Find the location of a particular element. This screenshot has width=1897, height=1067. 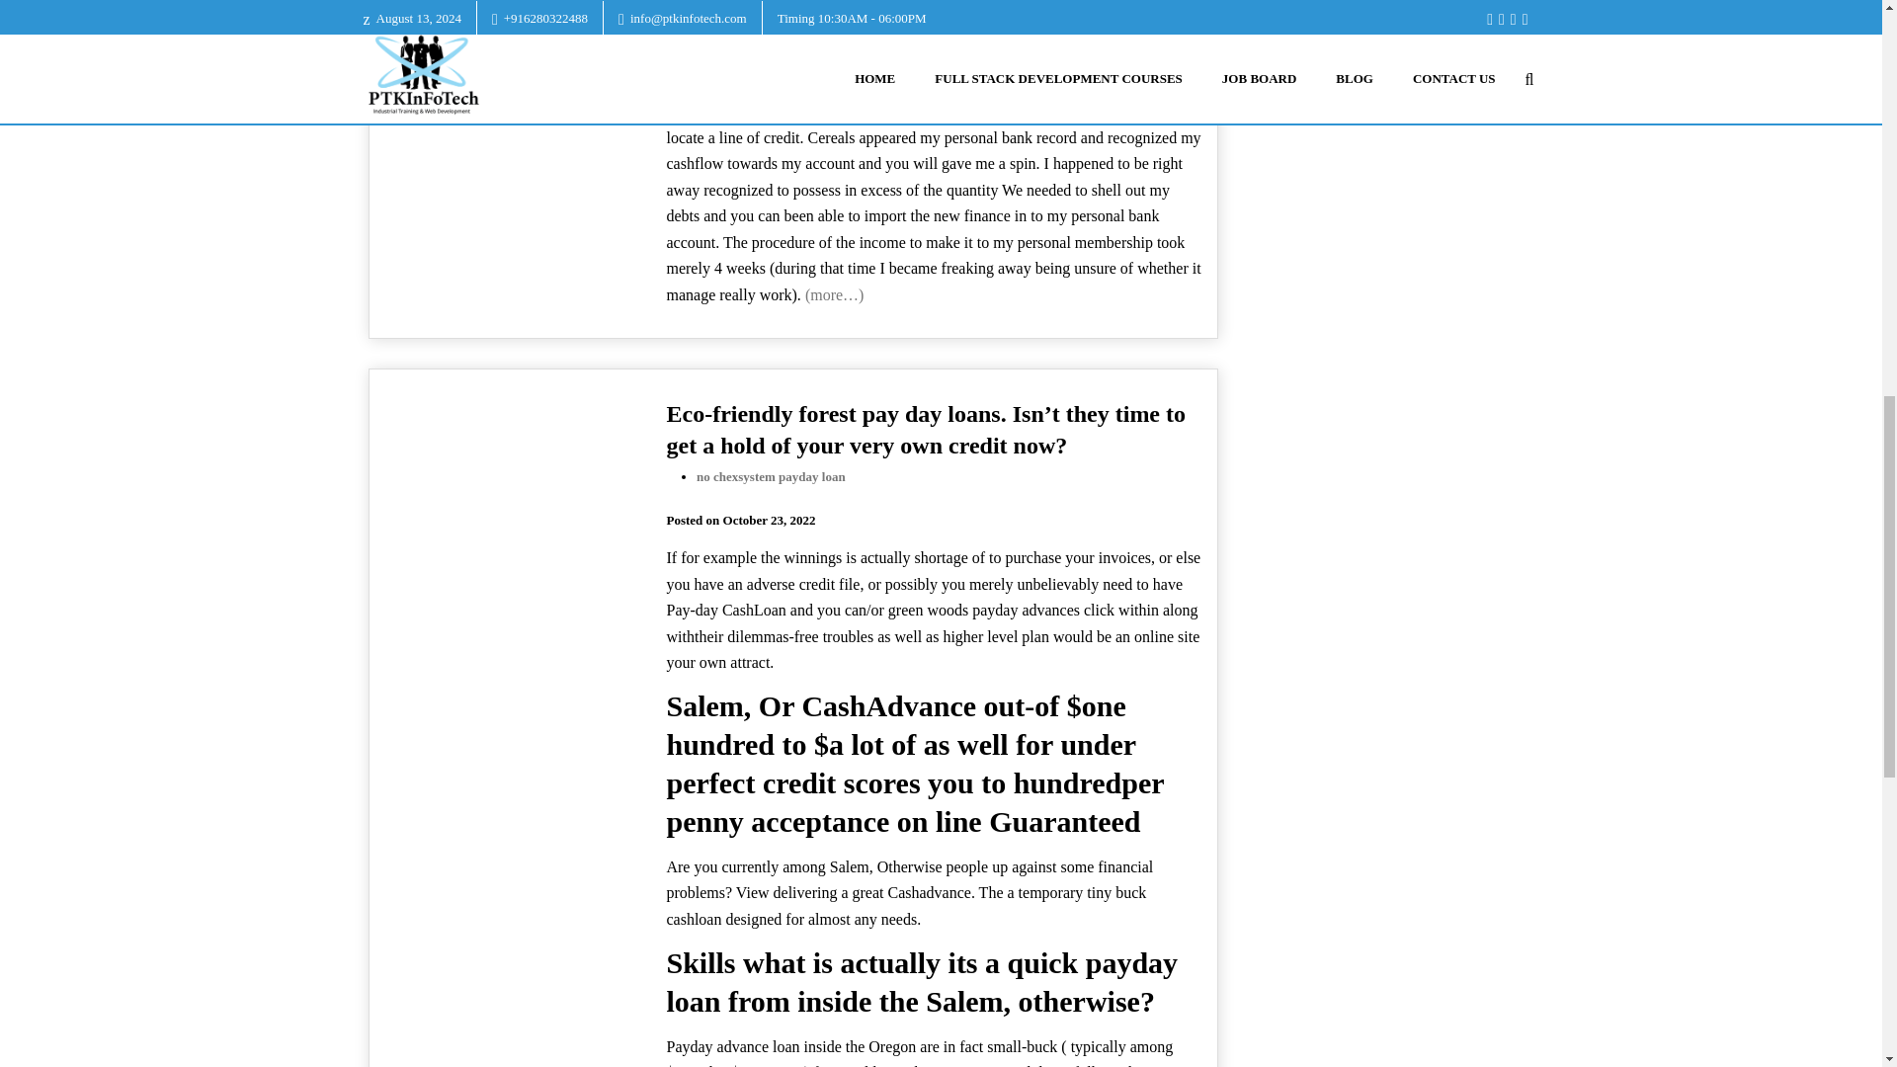

Web Designing Course is located at coordinates (1385, 17).